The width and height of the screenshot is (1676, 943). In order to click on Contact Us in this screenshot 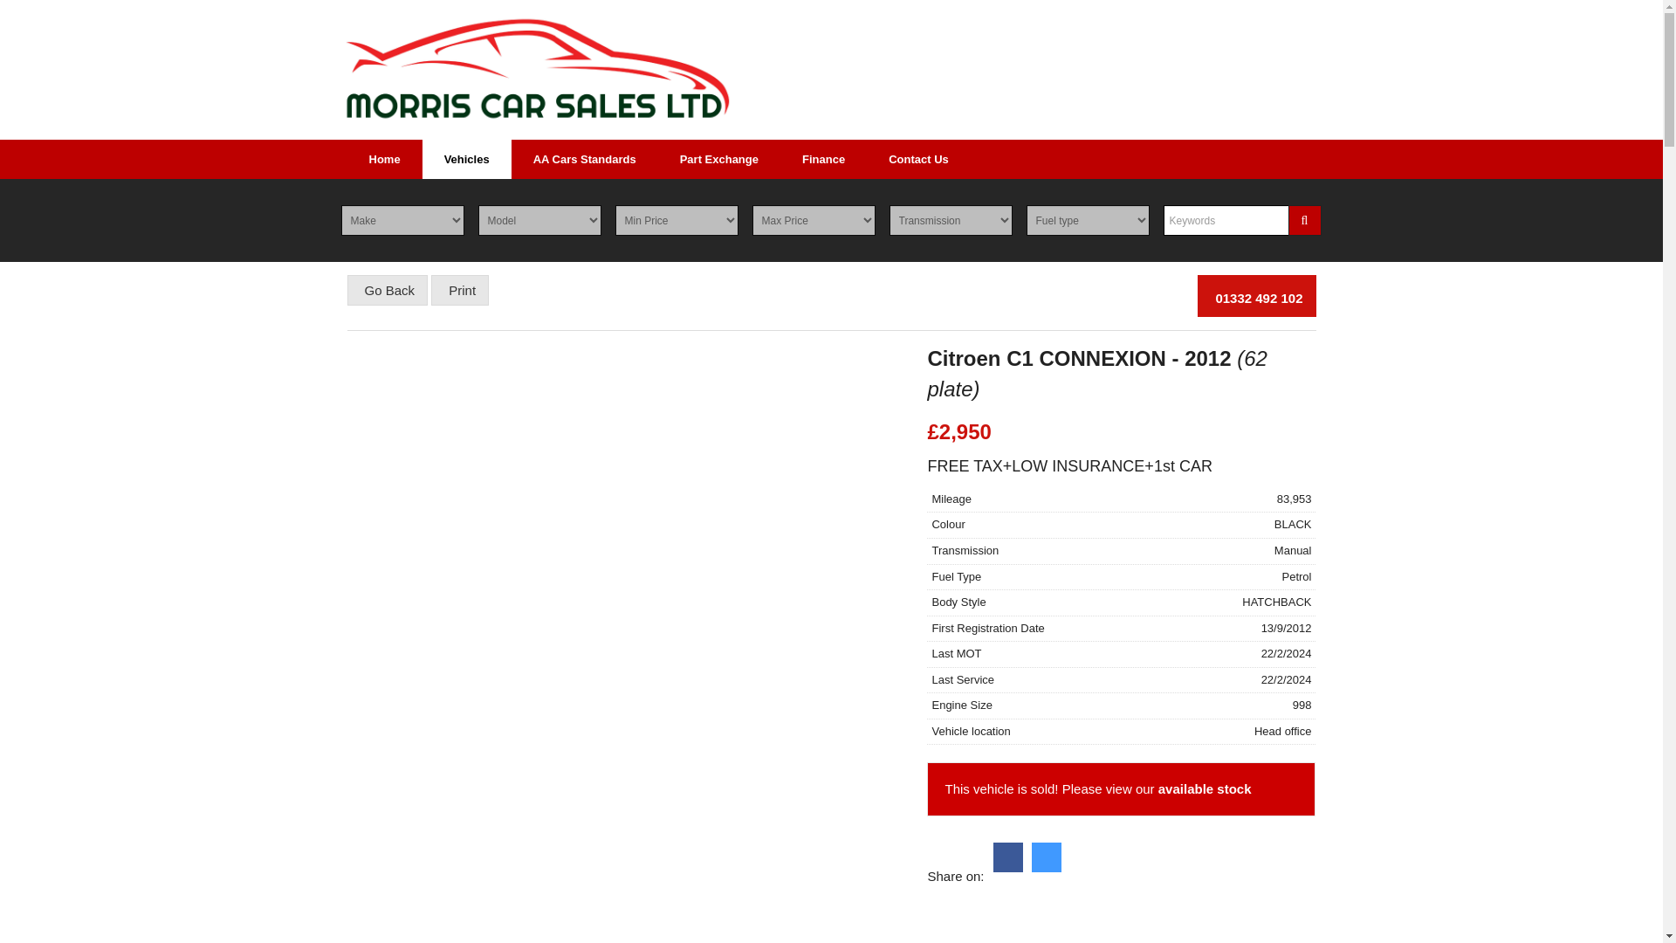, I will do `click(918, 159)`.